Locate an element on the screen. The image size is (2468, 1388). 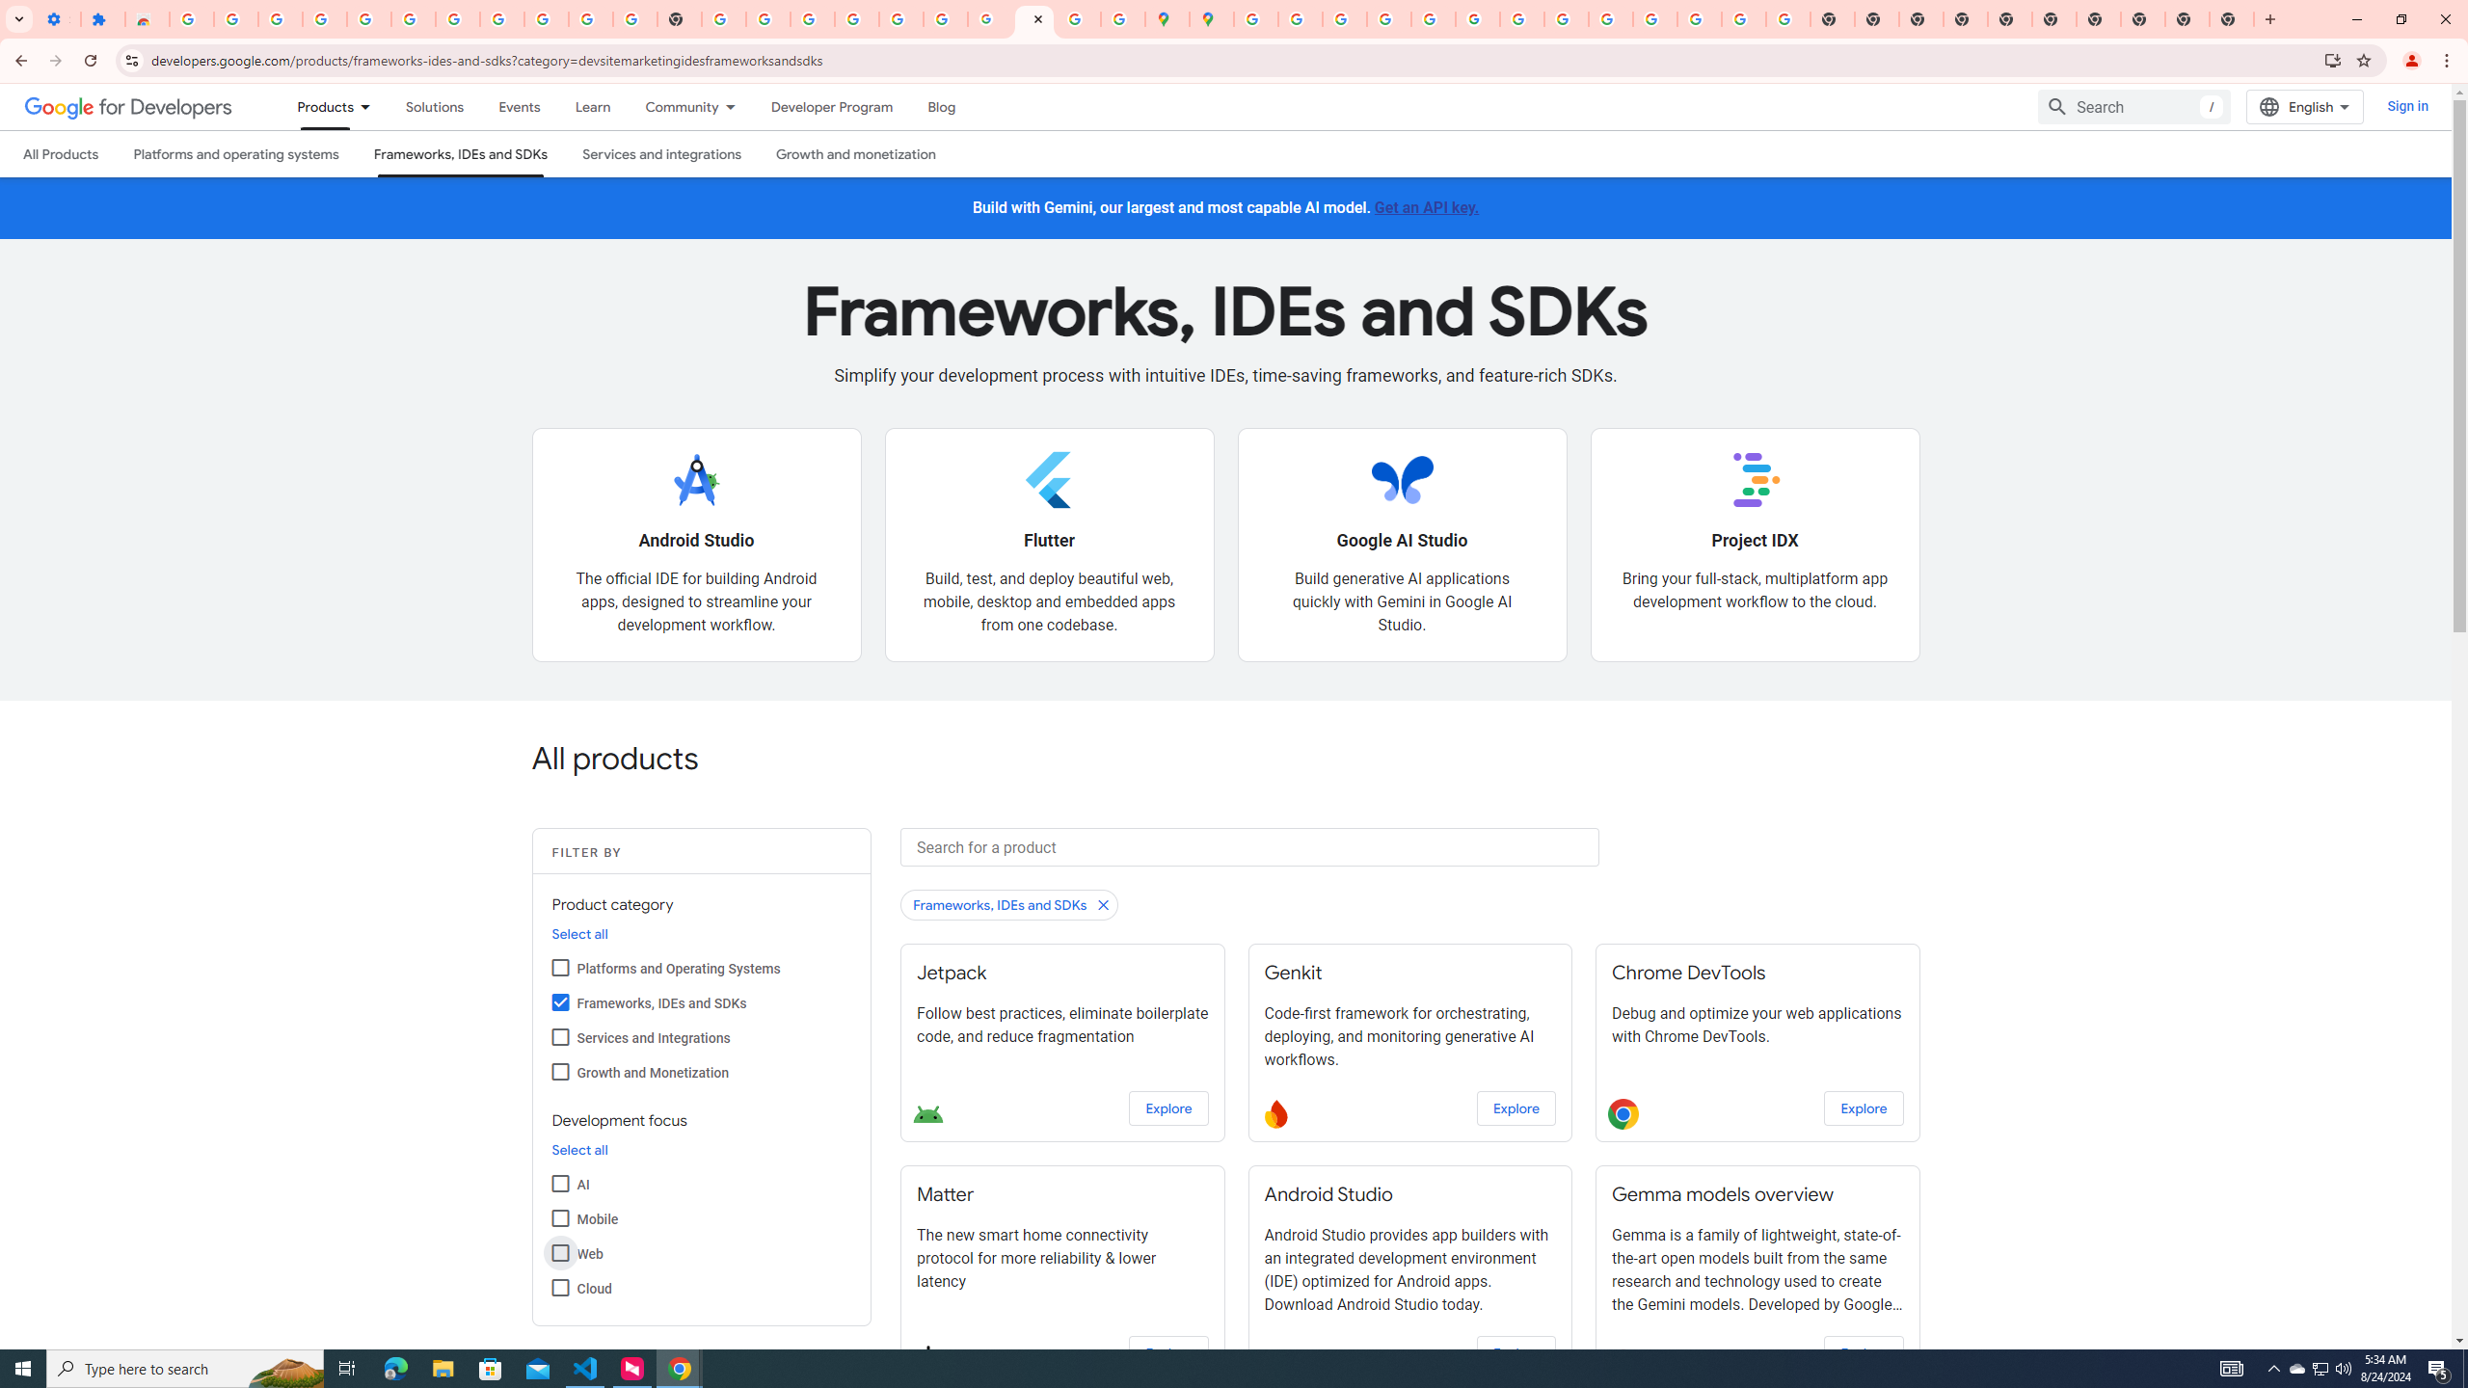
Web is located at coordinates (559, 1252).